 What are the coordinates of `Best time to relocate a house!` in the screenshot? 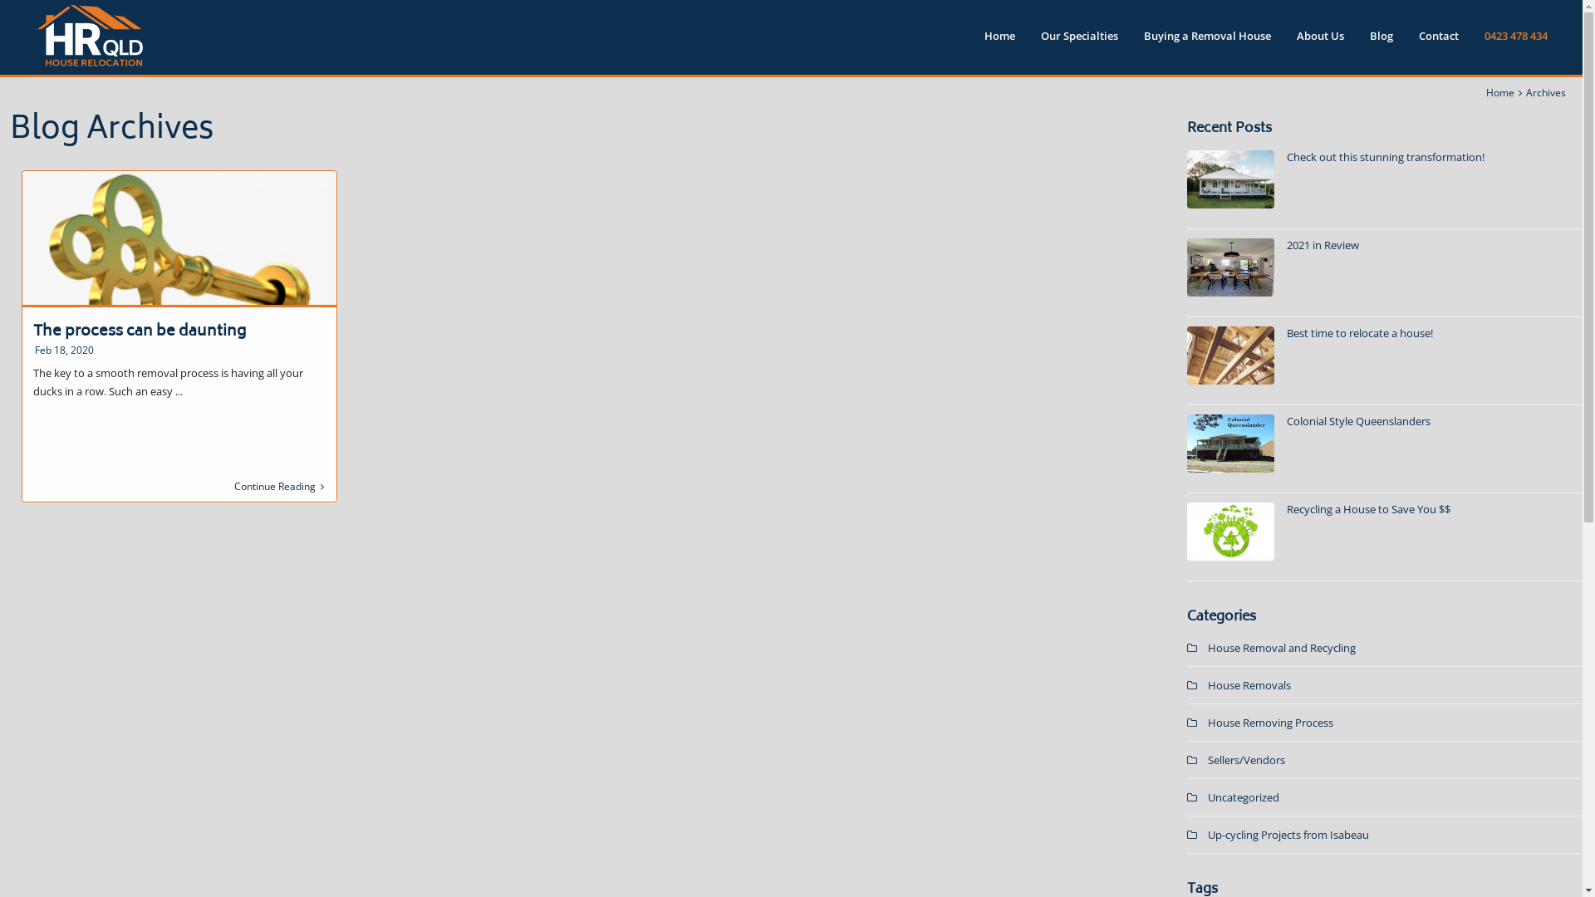 It's located at (1360, 333).